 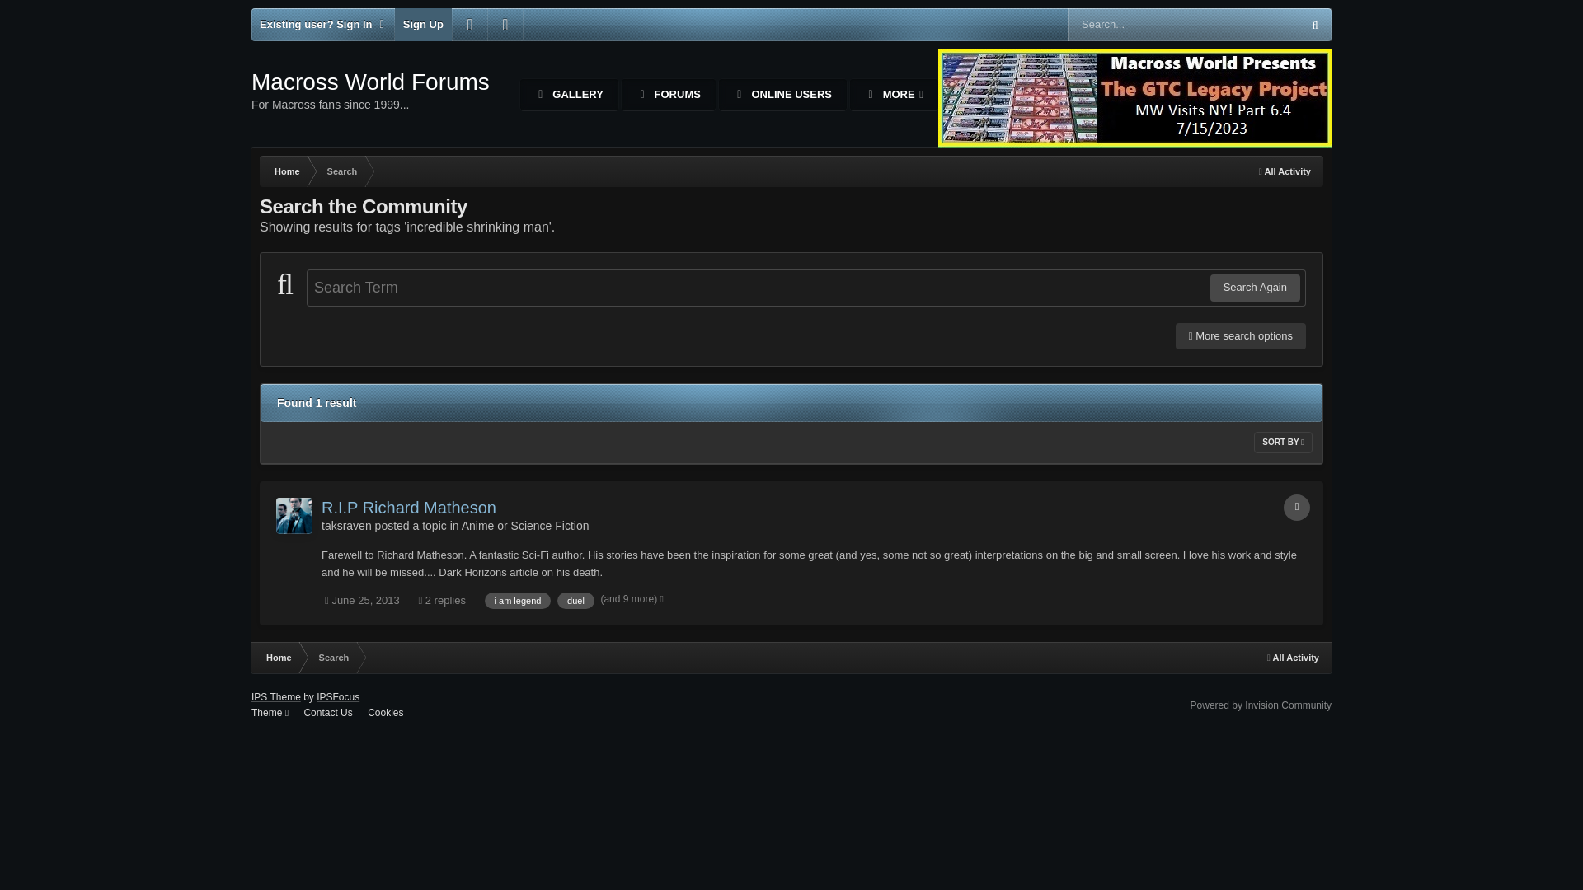 What do you see at coordinates (575, 600) in the screenshot?
I see `Find other content tagged with 'duel'` at bounding box center [575, 600].